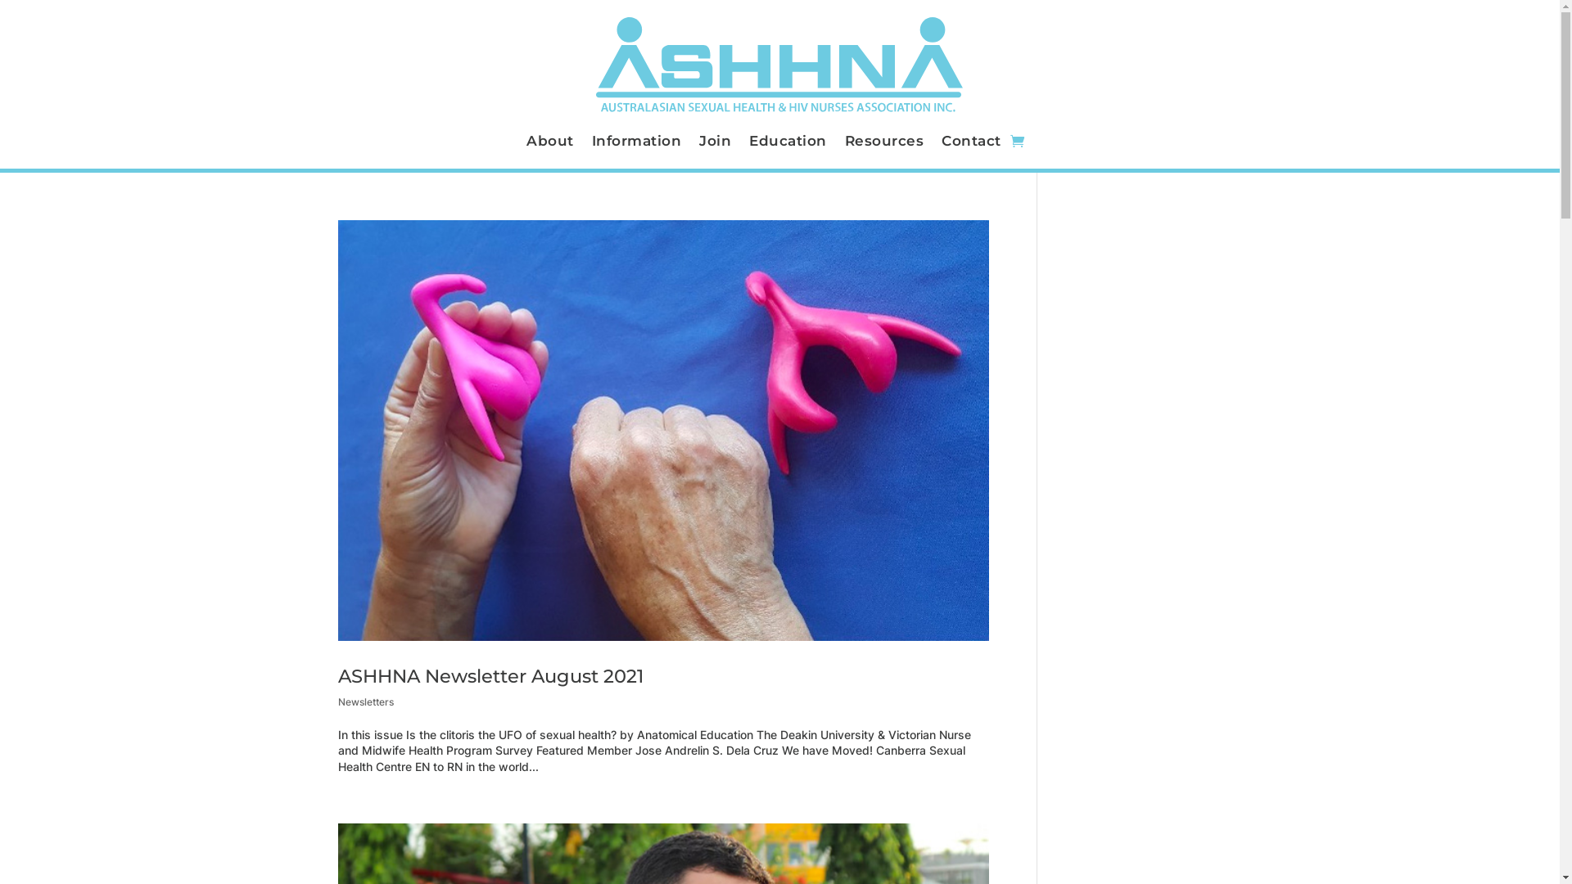 The width and height of the screenshot is (1572, 884). What do you see at coordinates (339, 170) in the screenshot?
I see `blue_5` at bounding box center [339, 170].